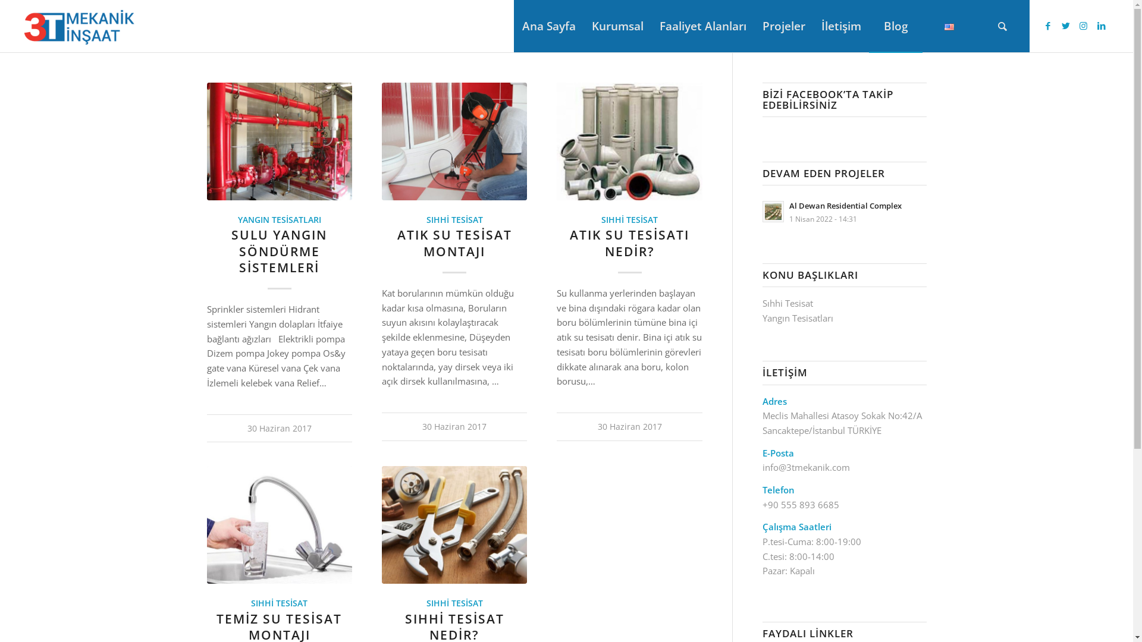 This screenshot has width=1142, height=642. Describe the element at coordinates (629, 219) in the screenshot. I see `SIHHI TESISAT` at that location.